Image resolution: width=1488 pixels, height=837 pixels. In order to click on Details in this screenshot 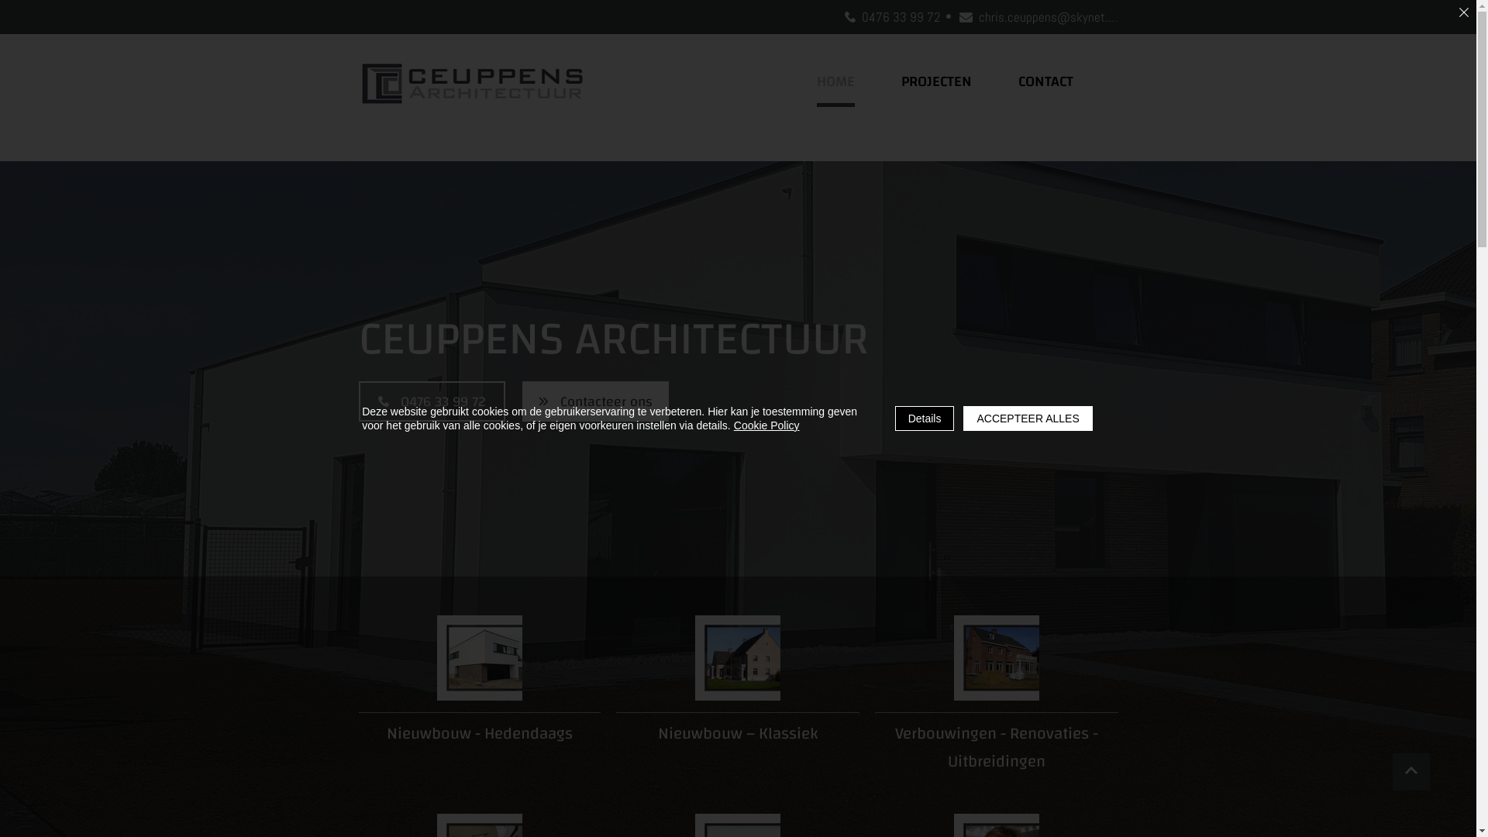, I will do `click(925, 418)`.